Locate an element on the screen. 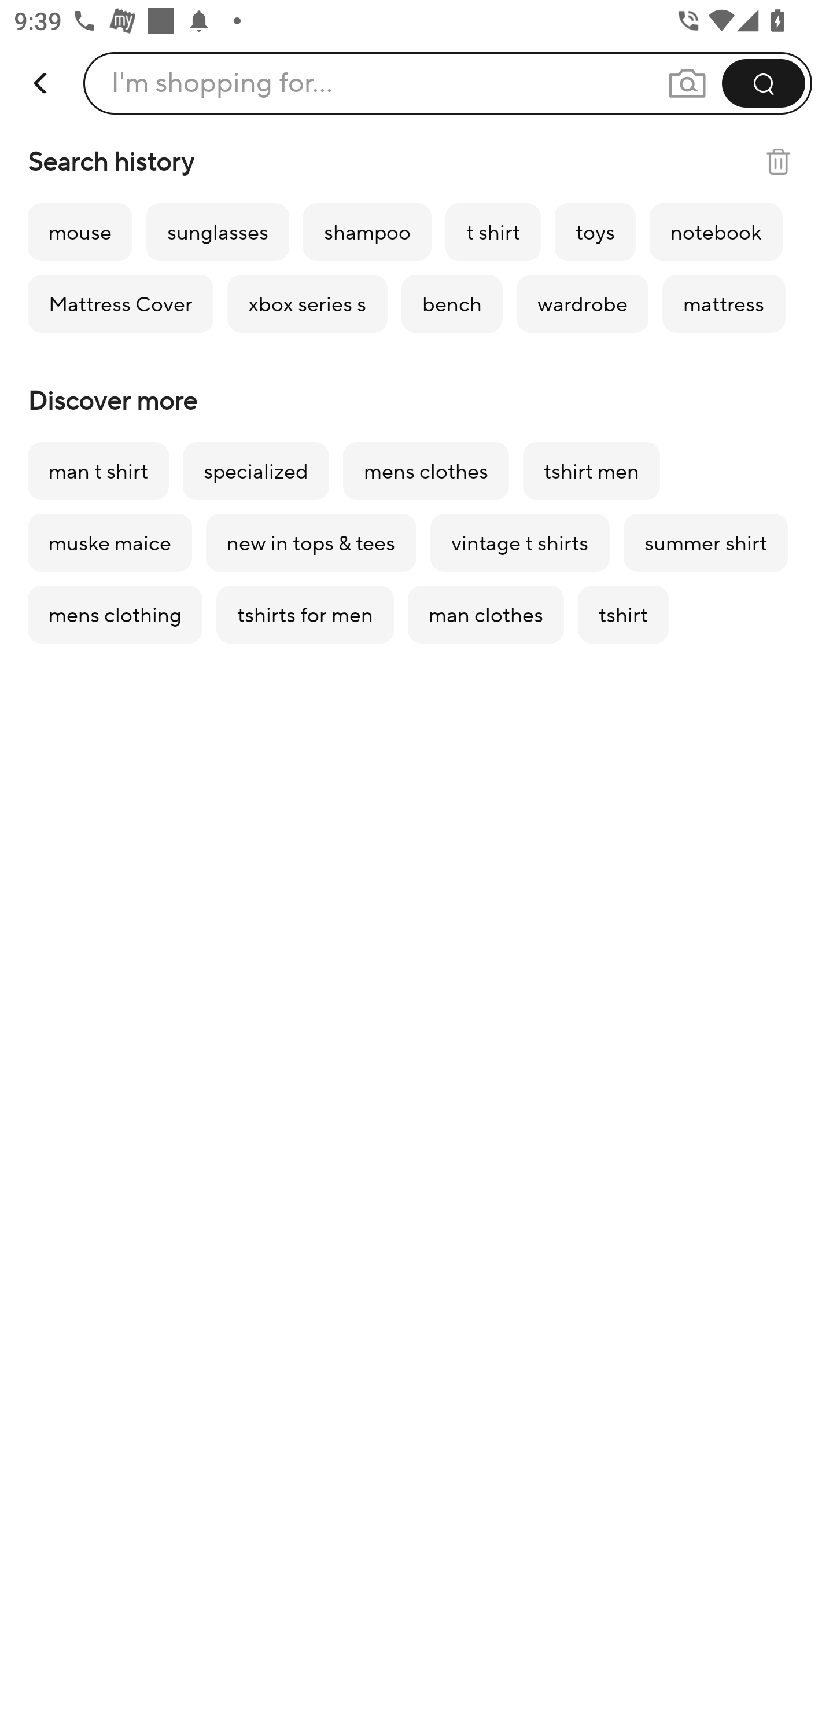  t shirt is located at coordinates (493, 231).